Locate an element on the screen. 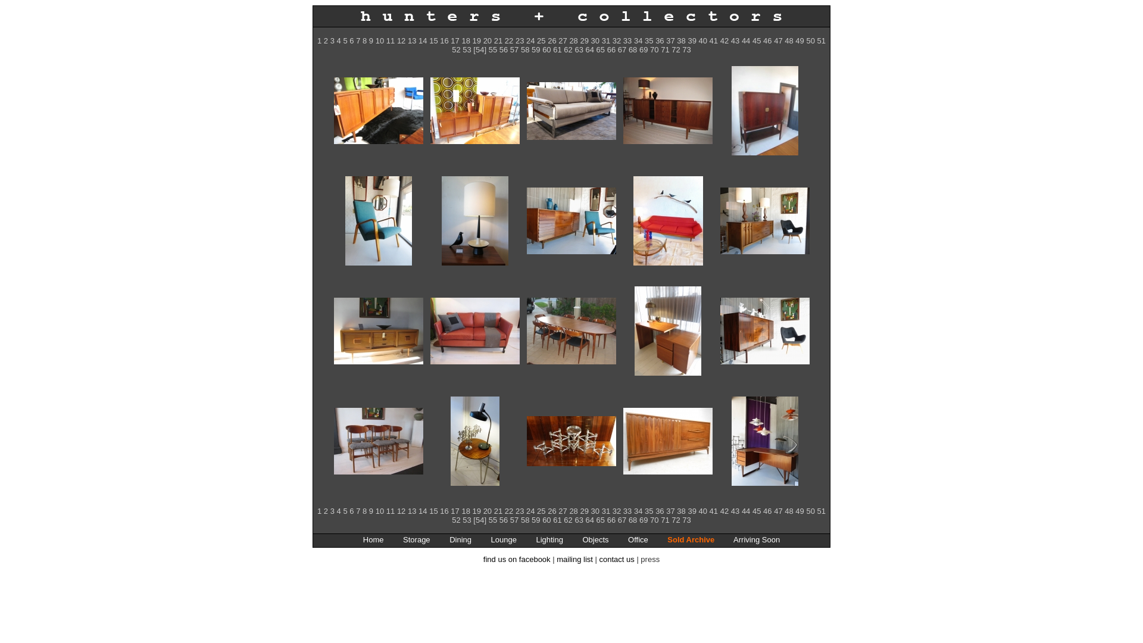 This screenshot has width=1143, height=643. 1 is located at coordinates (319, 40).